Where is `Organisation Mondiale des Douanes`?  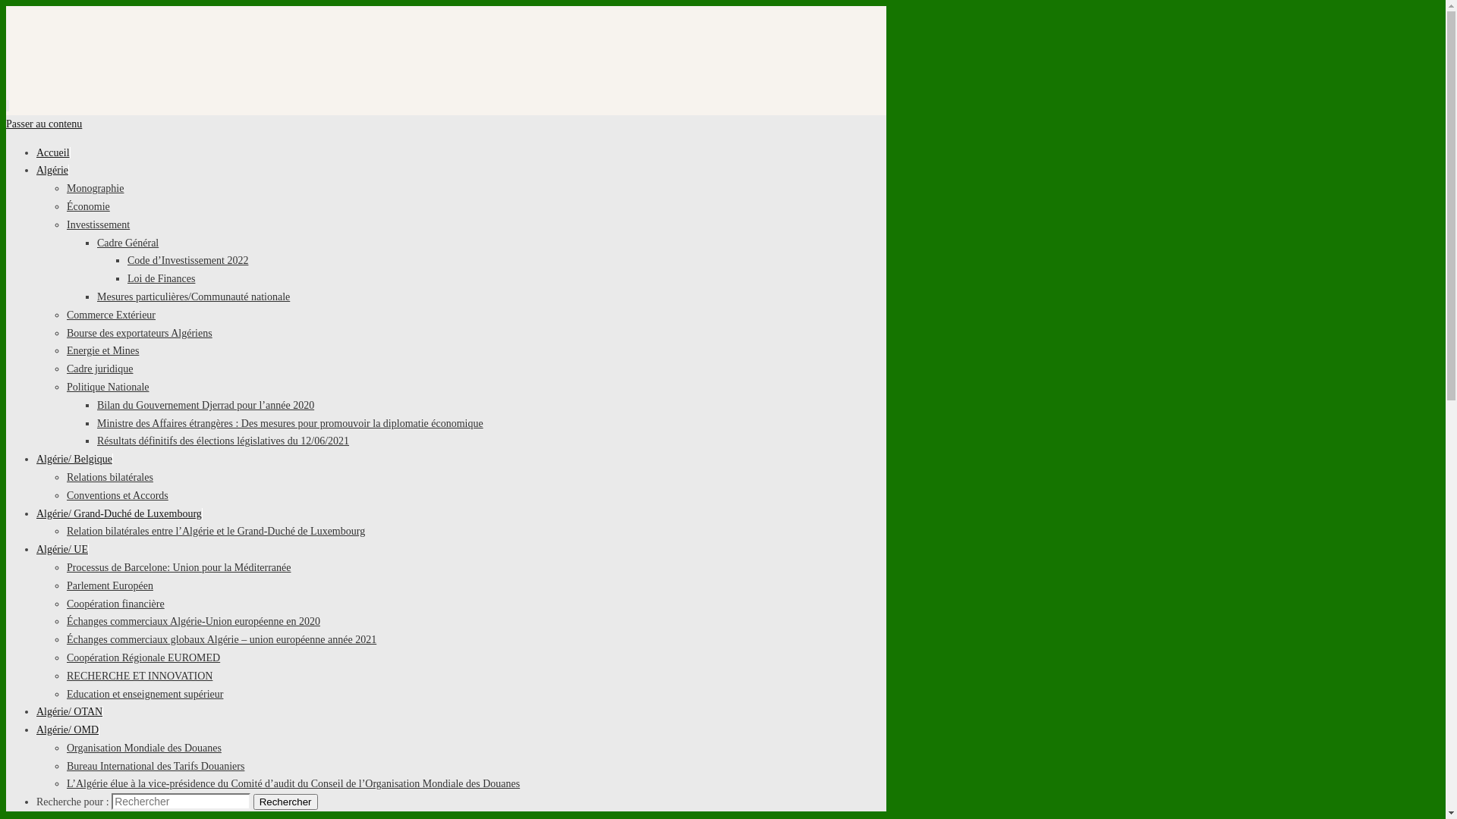
Organisation Mondiale des Douanes is located at coordinates (144, 748).